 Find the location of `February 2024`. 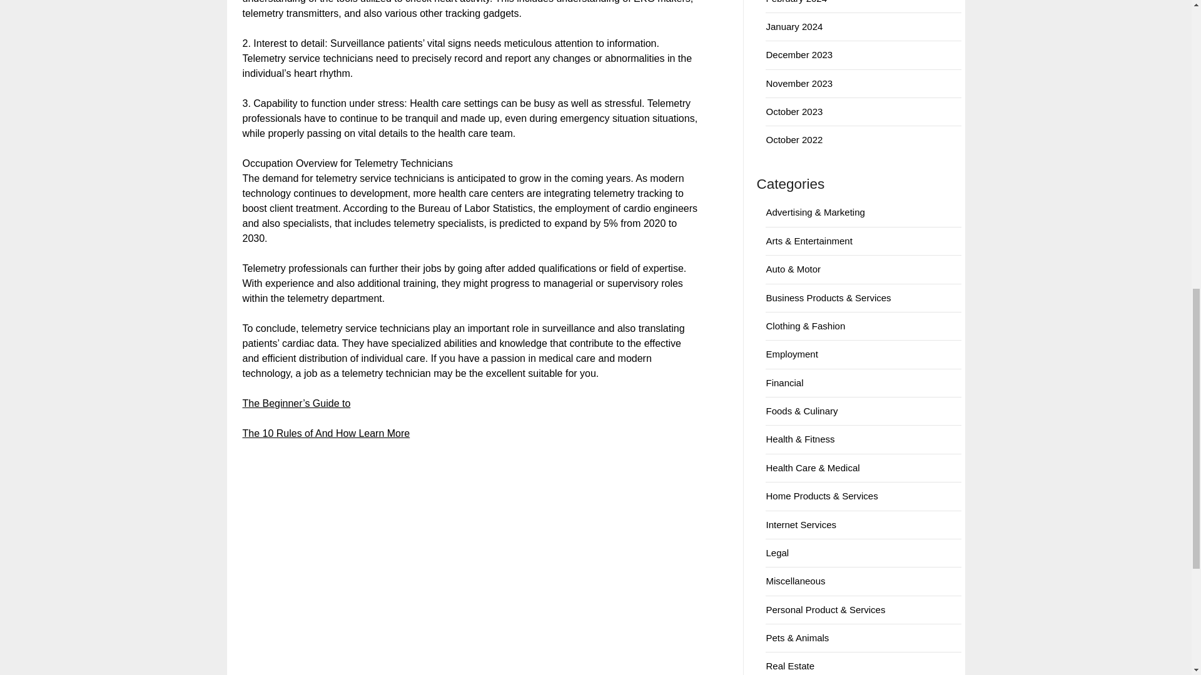

February 2024 is located at coordinates (796, 2).